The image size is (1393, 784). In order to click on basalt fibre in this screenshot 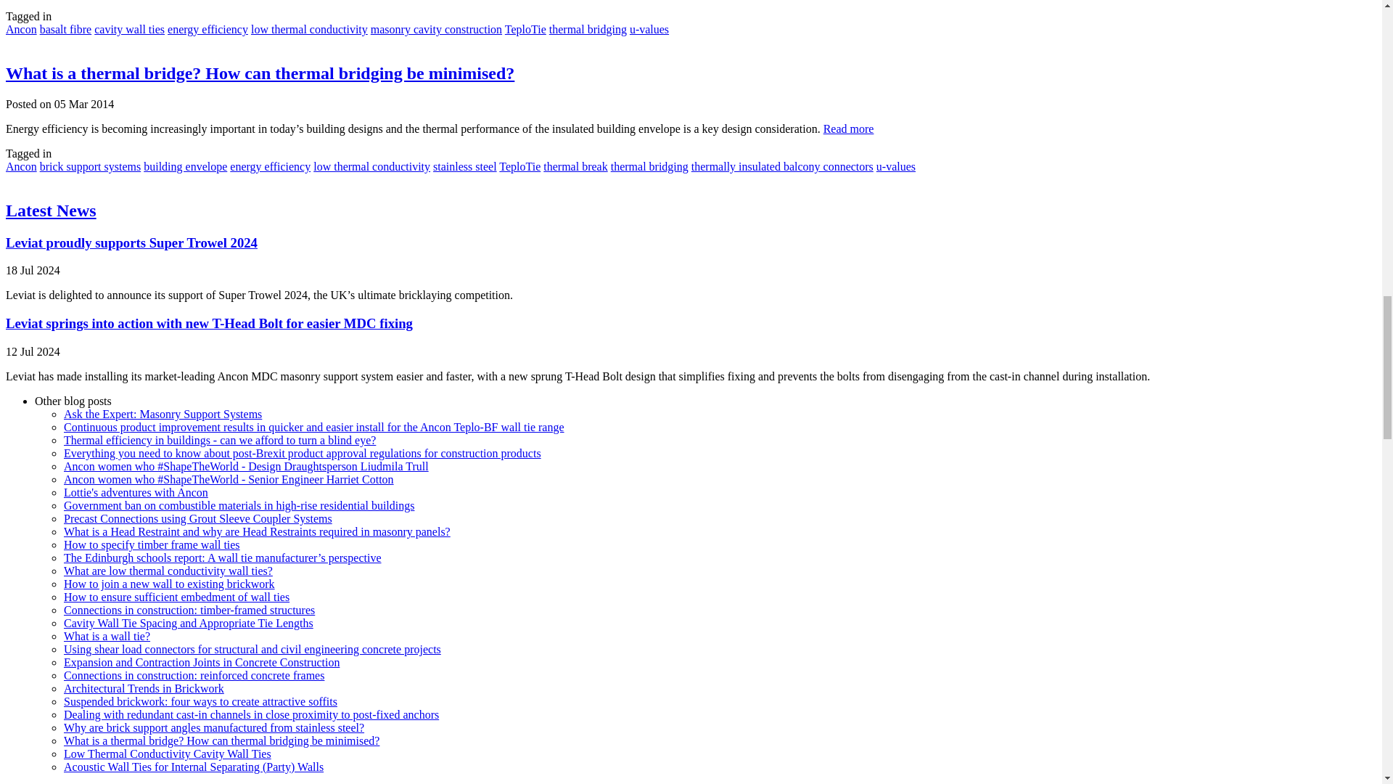, I will do `click(65, 29)`.